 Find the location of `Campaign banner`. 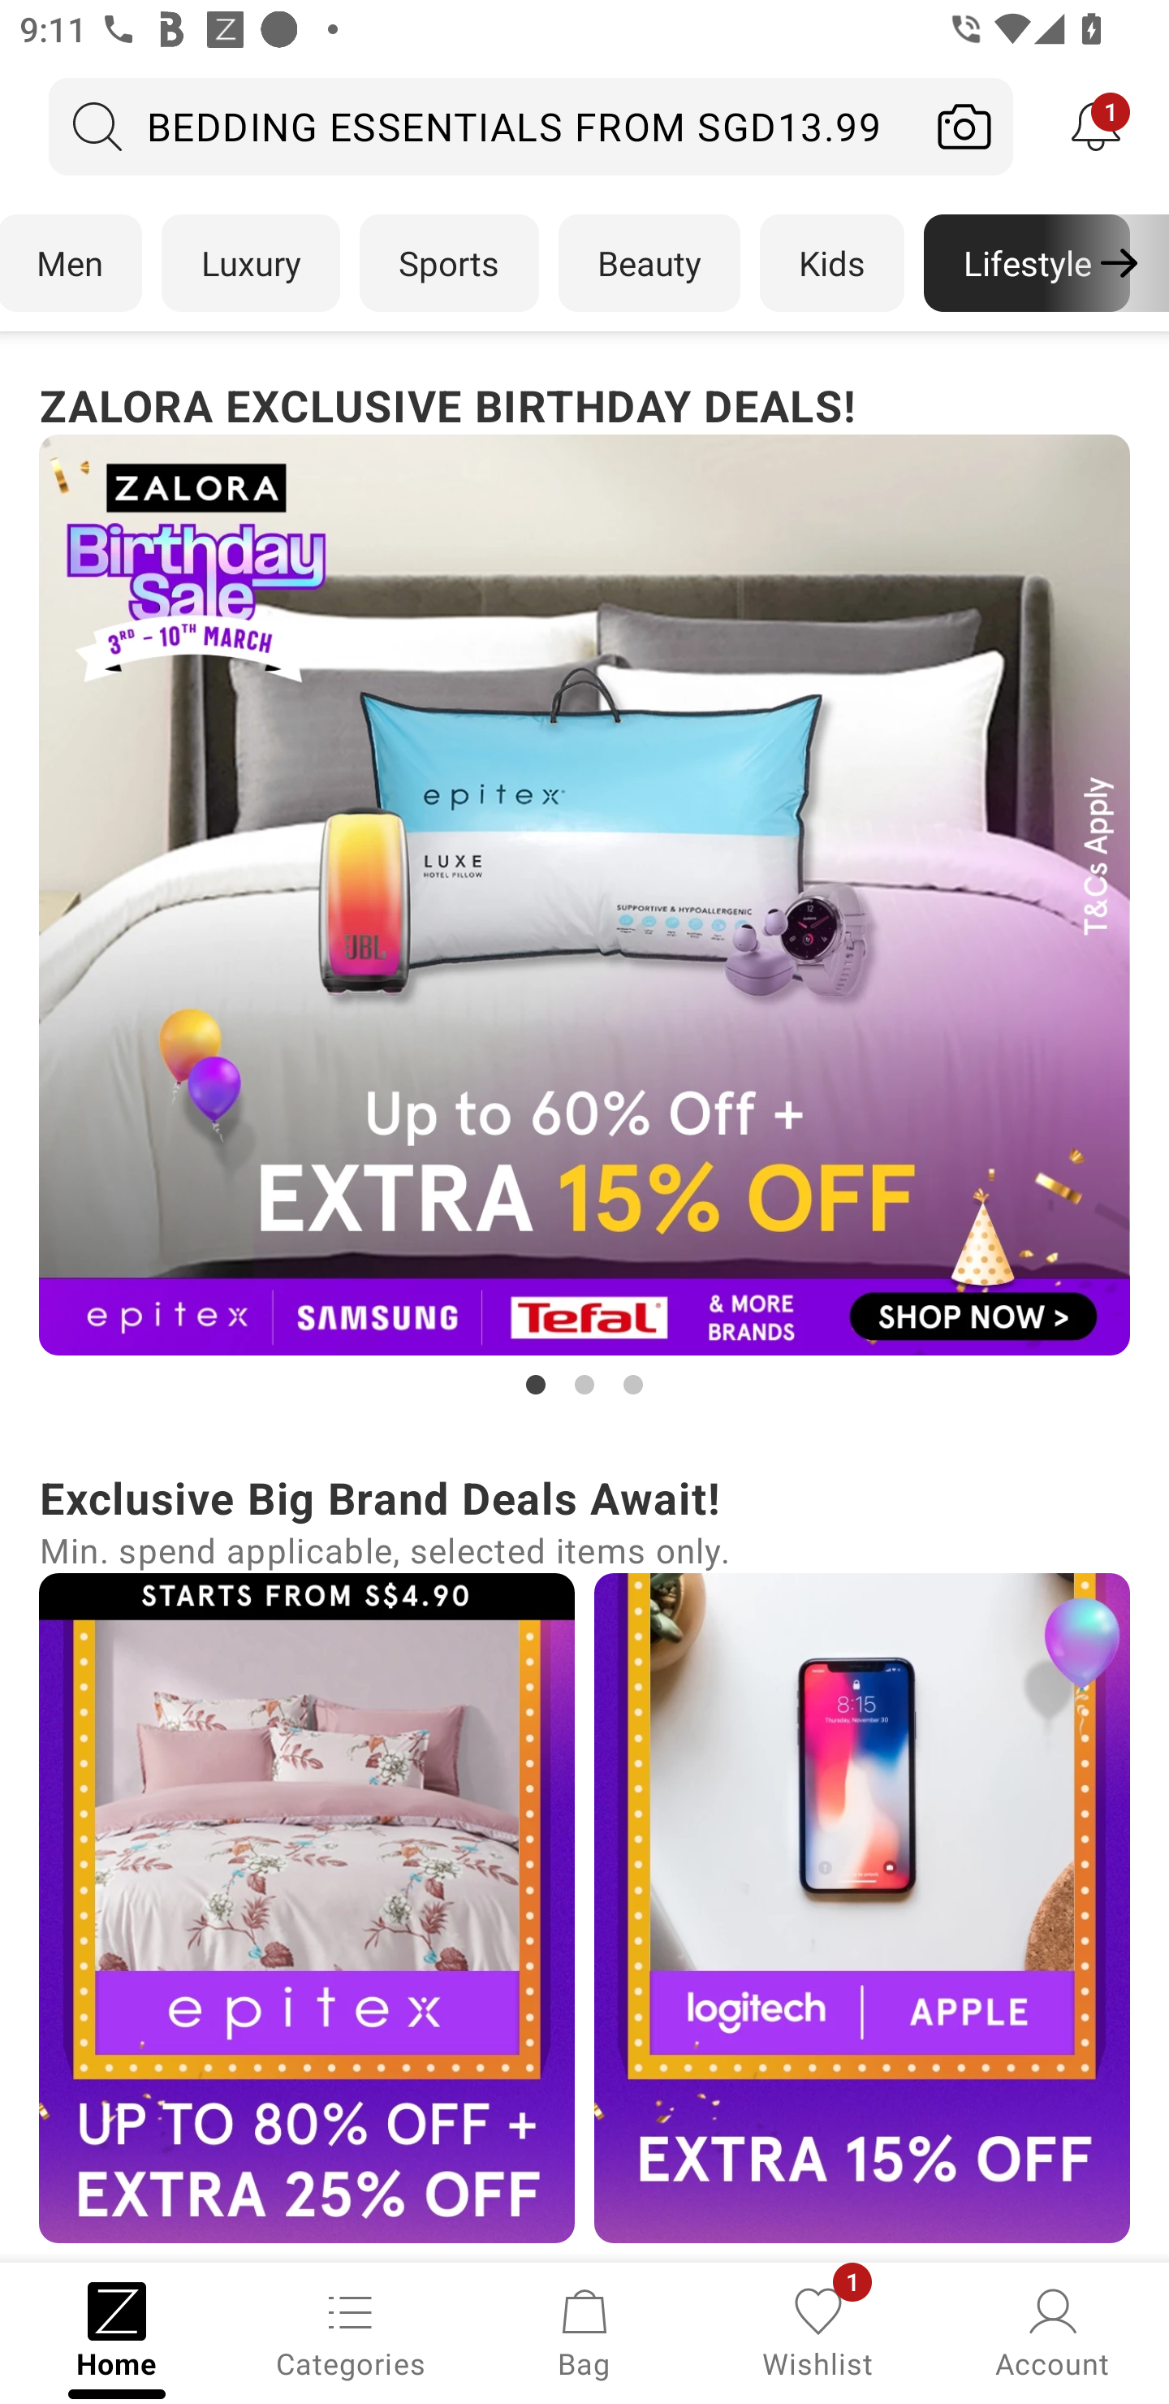

Campaign banner is located at coordinates (584, 895).